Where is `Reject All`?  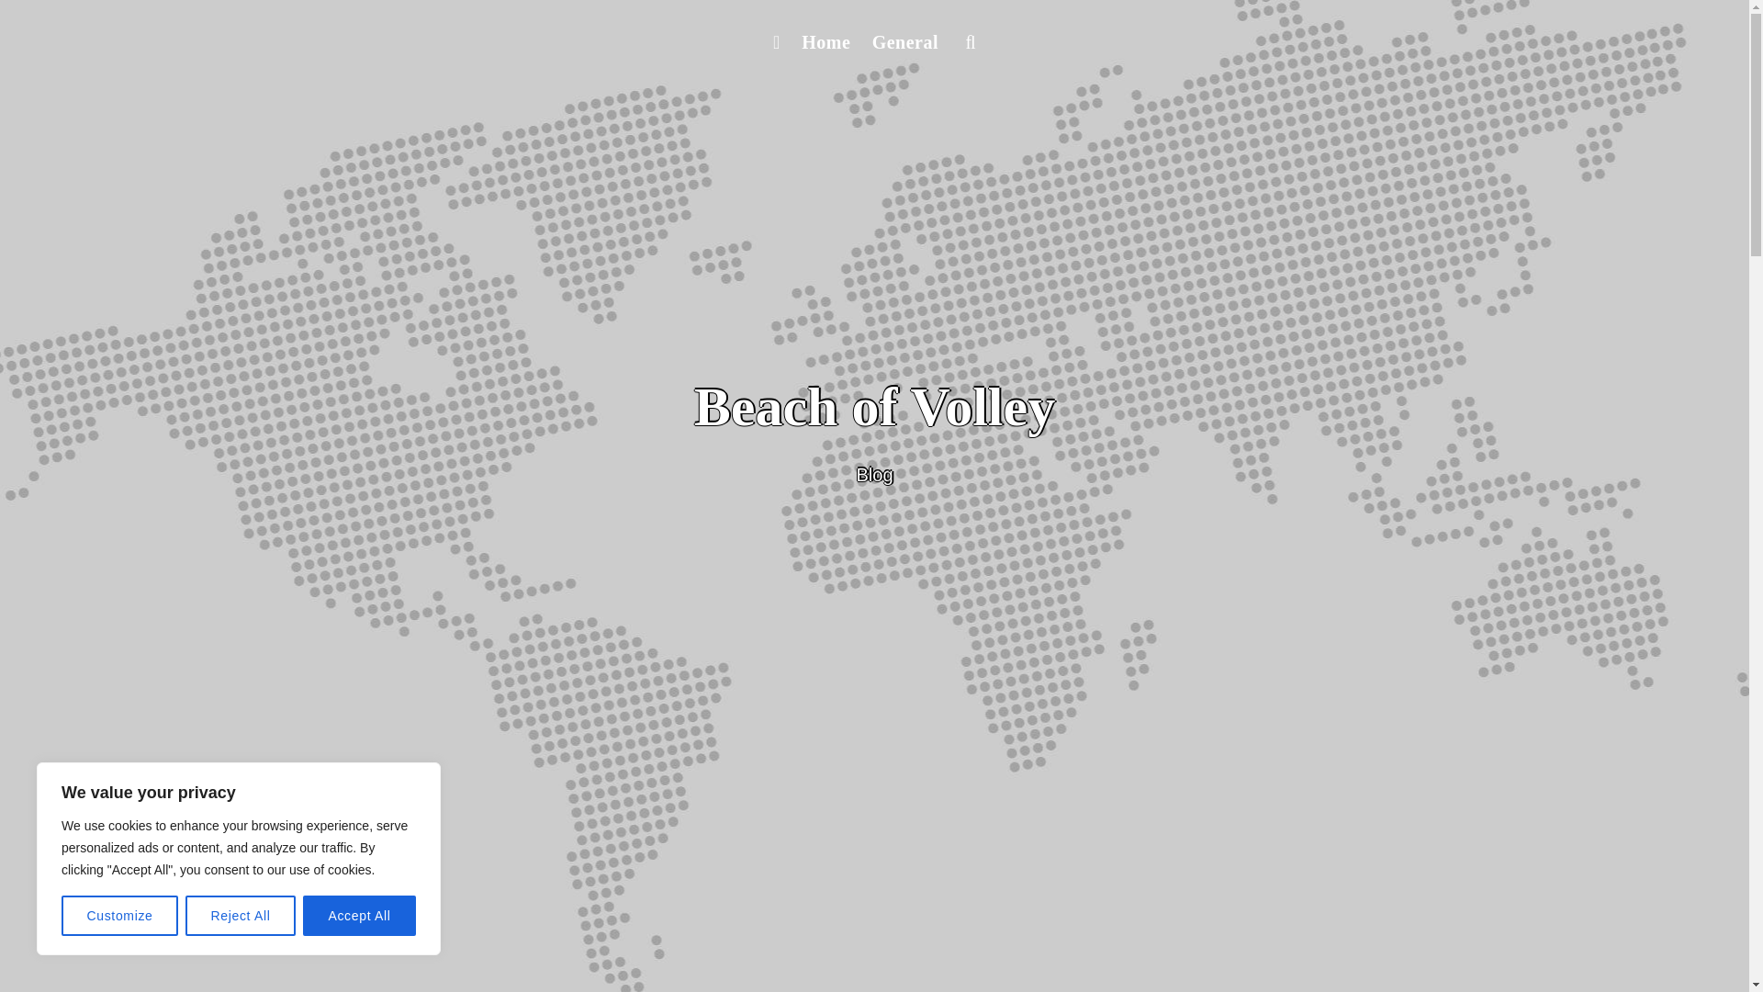
Reject All is located at coordinates (241, 916).